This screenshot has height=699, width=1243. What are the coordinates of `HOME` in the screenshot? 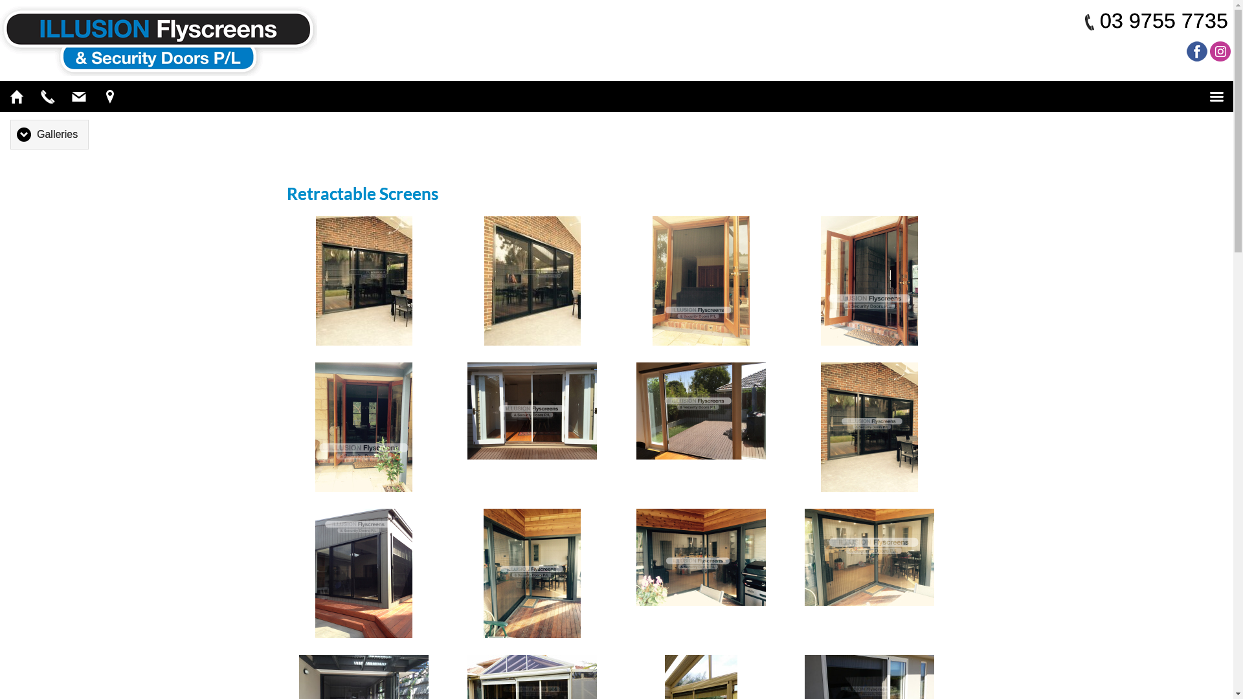 It's located at (17, 96).